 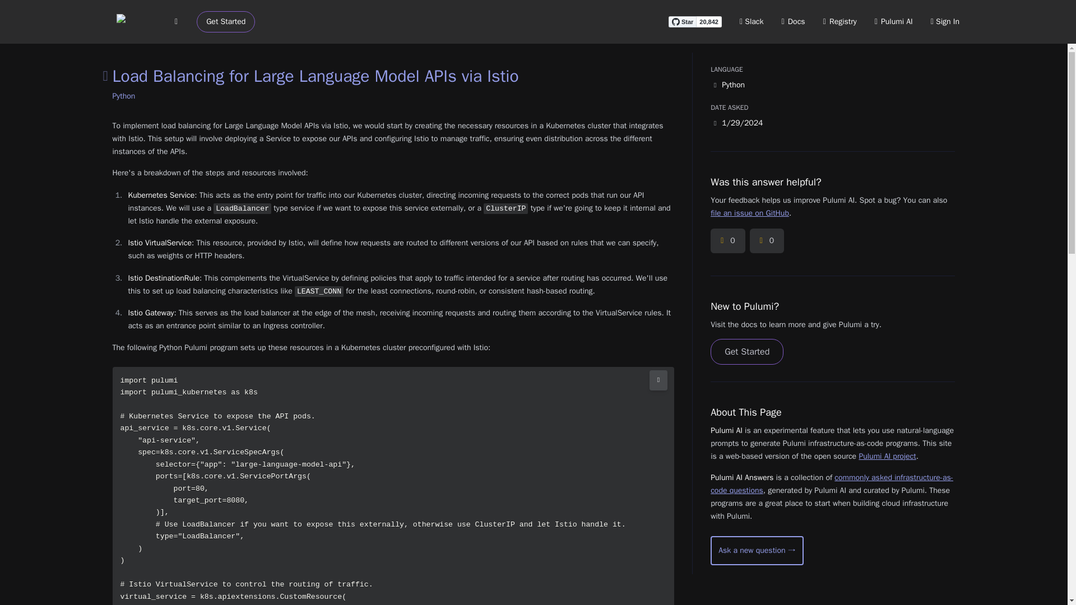 I want to click on Upvote this answer, so click(x=727, y=241).